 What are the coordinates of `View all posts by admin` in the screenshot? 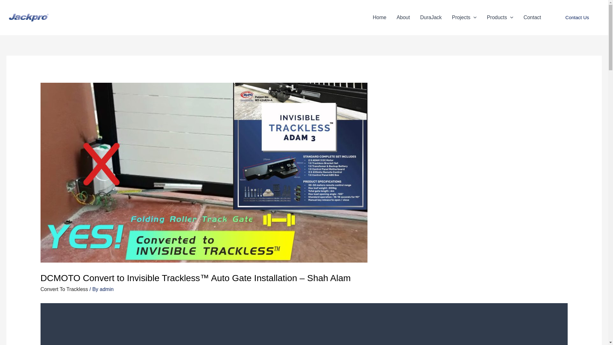 It's located at (106, 289).